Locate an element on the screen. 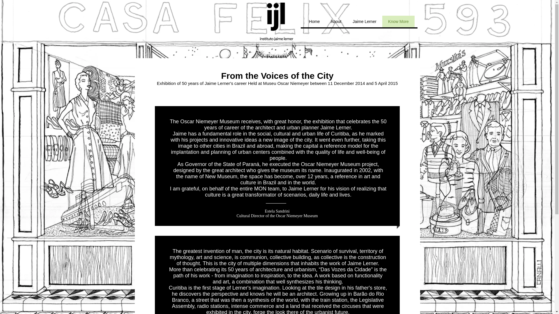 This screenshot has height=314, width=559. Jaime Lerner is located at coordinates (364, 22).